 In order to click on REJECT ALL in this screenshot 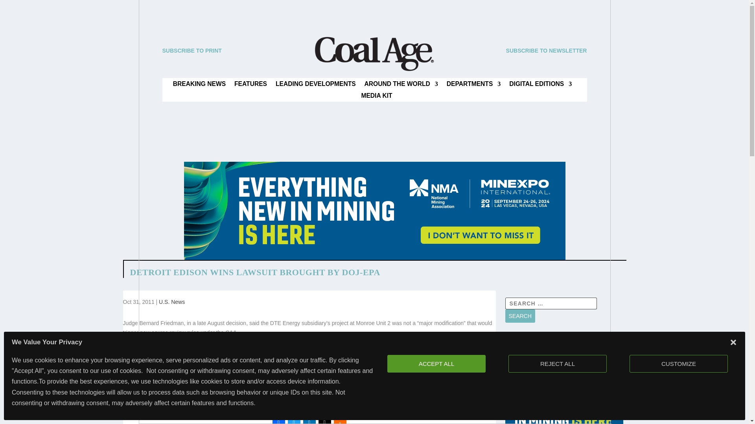, I will do `click(559, 364)`.